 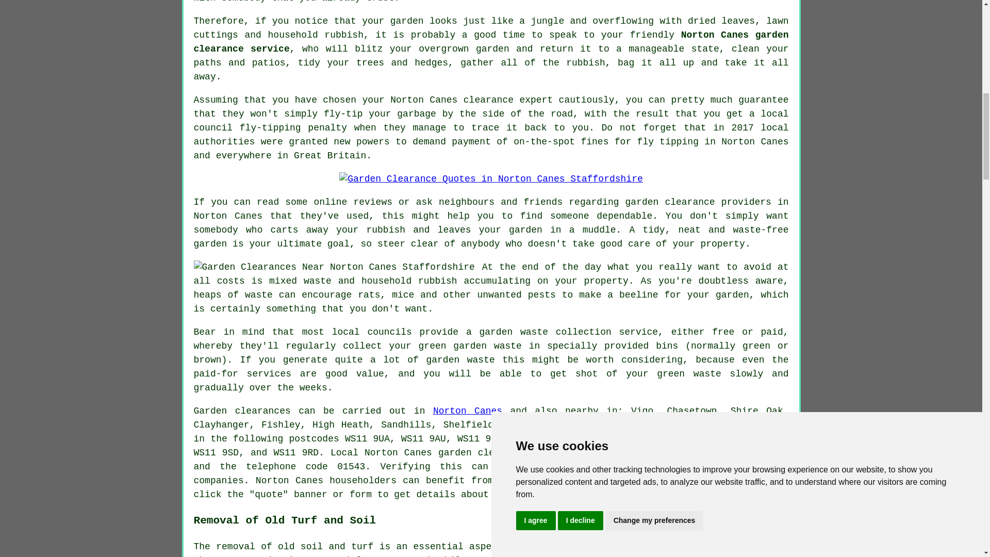 What do you see at coordinates (491, 178) in the screenshot?
I see `Garden Clearance Quotes in Norton Canes Staffordshire` at bounding box center [491, 178].